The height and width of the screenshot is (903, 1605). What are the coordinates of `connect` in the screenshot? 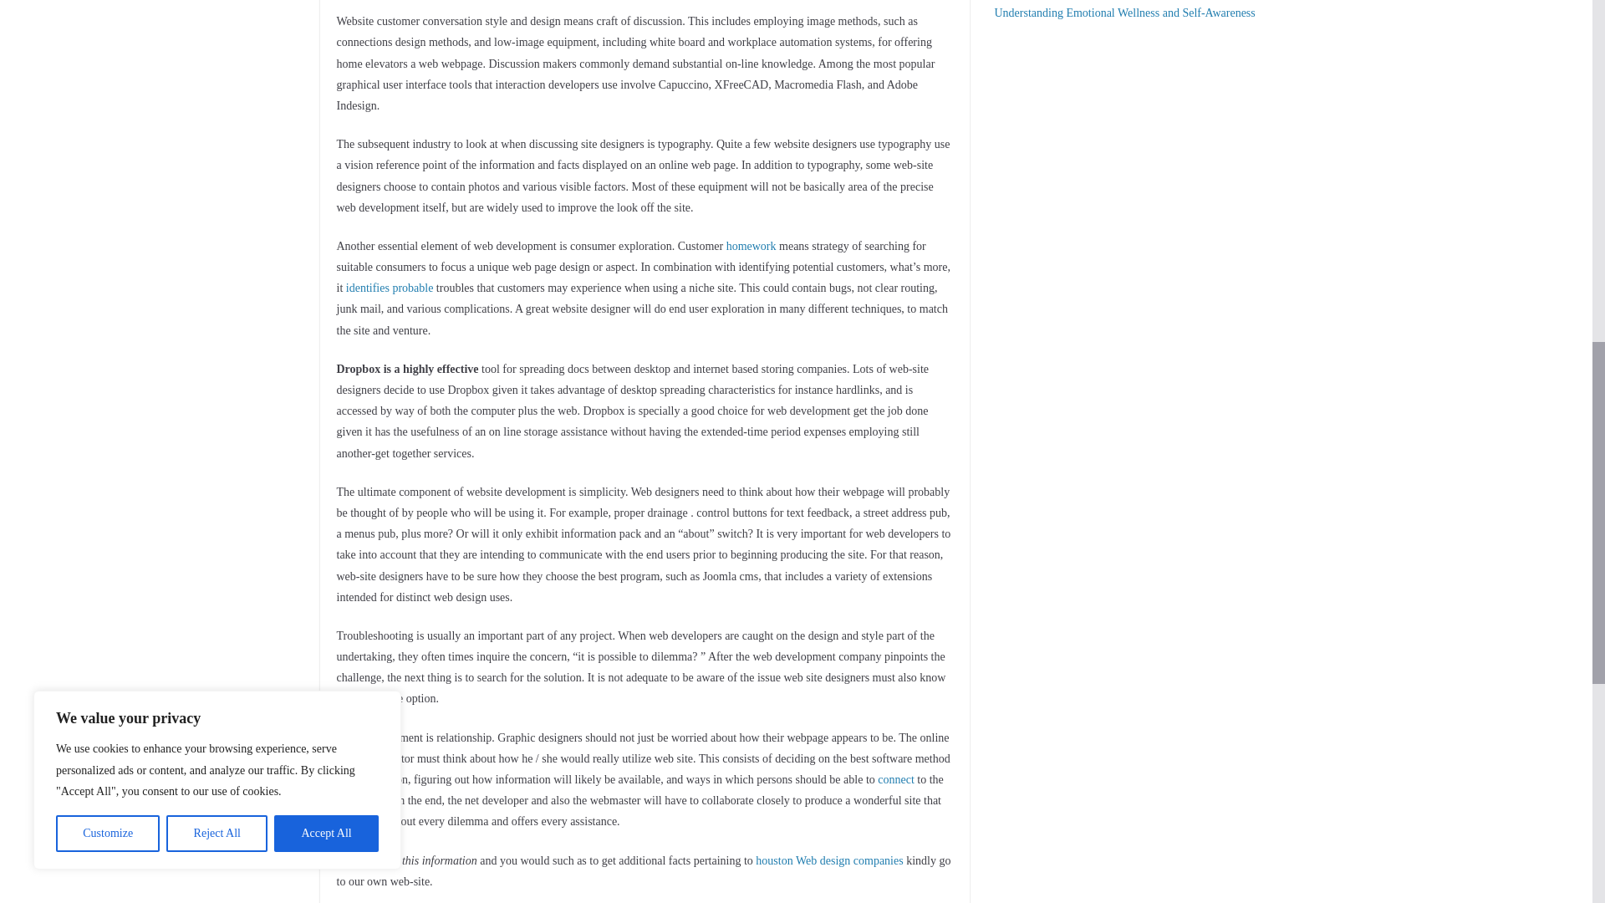 It's located at (896, 779).